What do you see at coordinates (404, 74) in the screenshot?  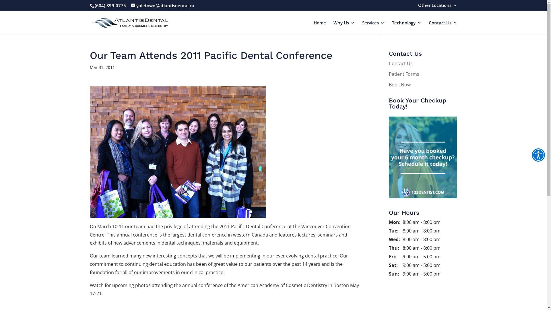 I see `Patient Forms` at bounding box center [404, 74].